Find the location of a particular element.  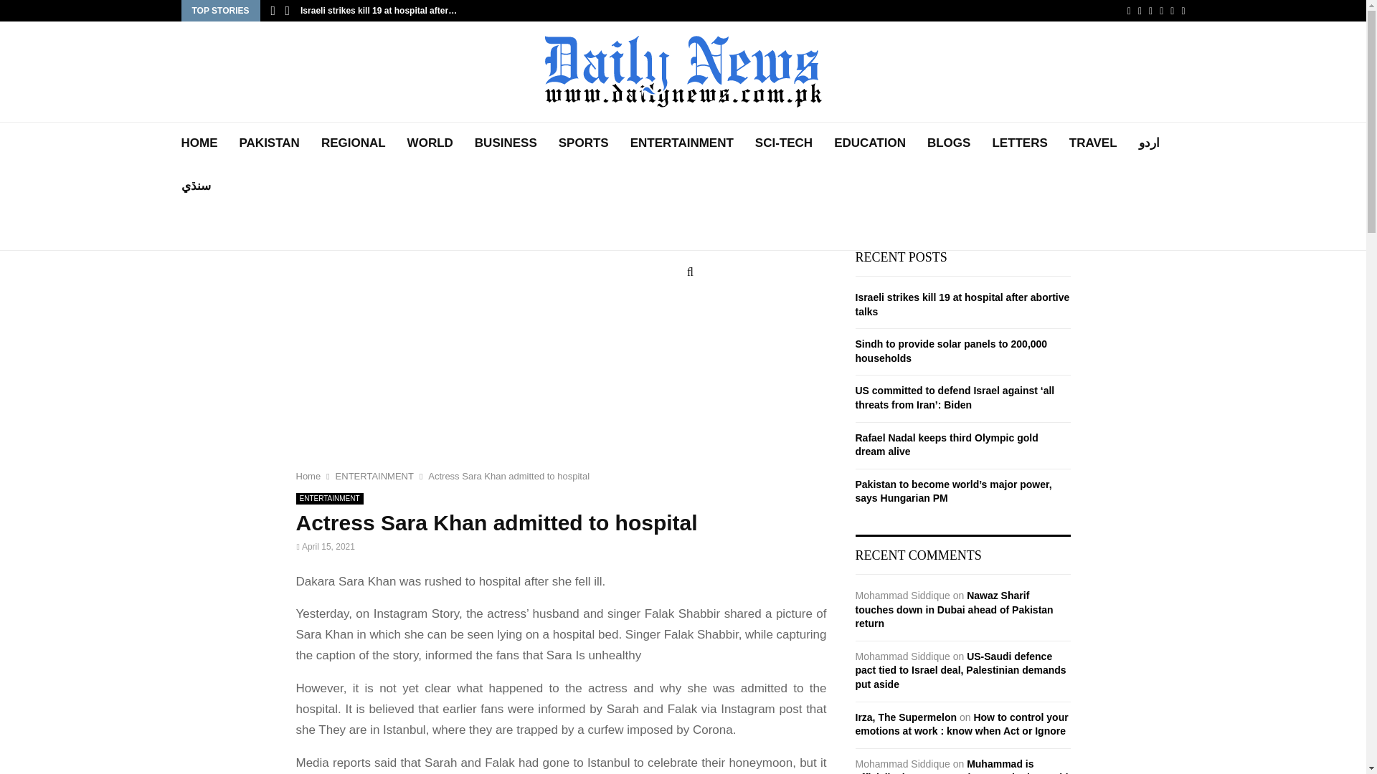

SCI-TECH is located at coordinates (783, 143).